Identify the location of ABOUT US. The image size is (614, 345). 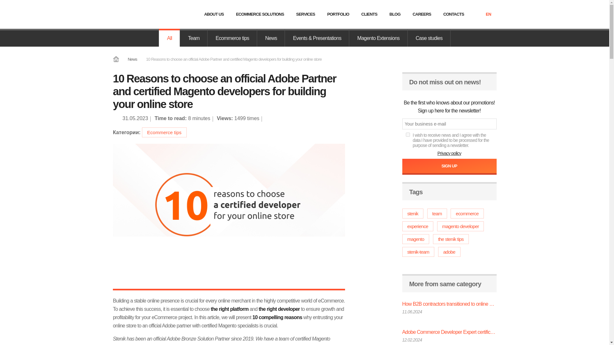
(214, 14).